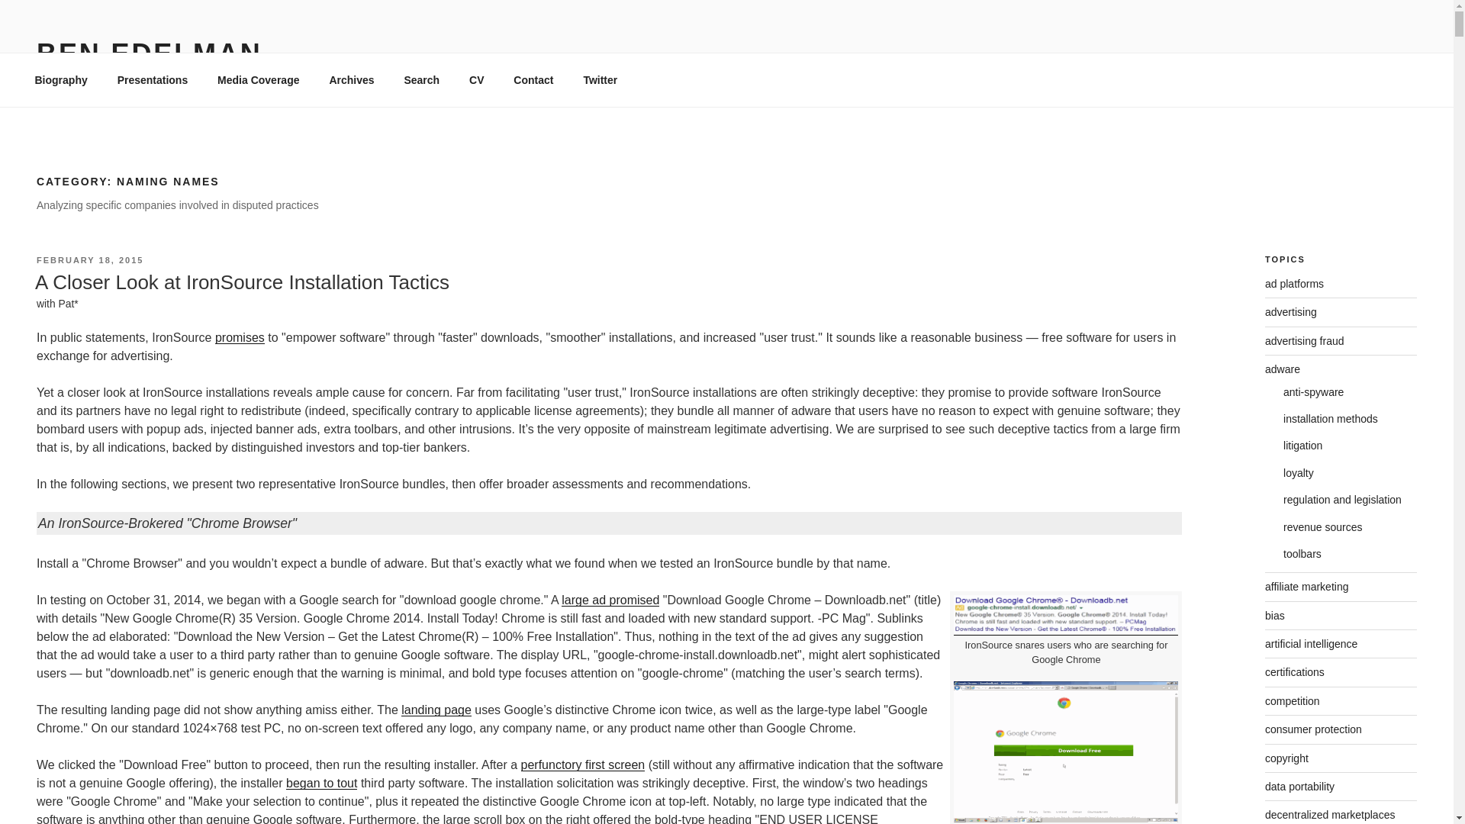  I want to click on Presentations, so click(153, 79).